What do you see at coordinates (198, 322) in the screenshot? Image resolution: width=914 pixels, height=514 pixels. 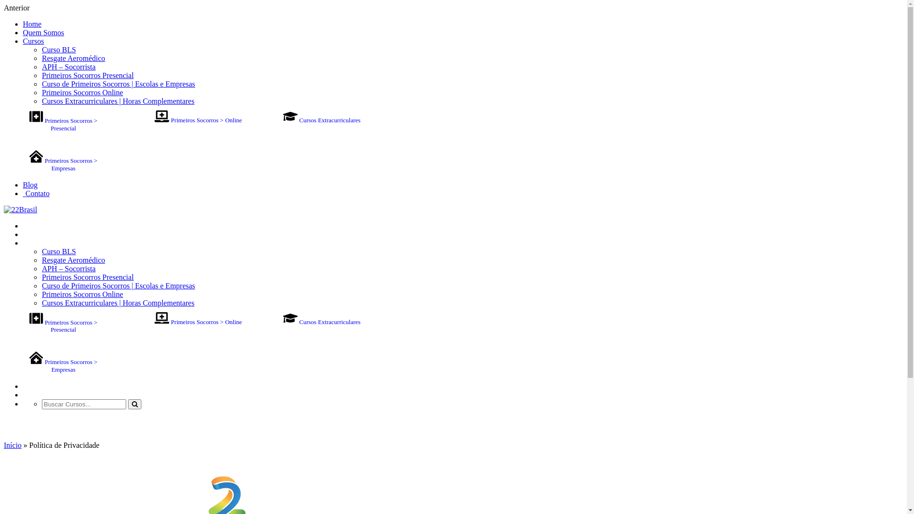 I see `Primeiros Socorros > Online` at bounding box center [198, 322].